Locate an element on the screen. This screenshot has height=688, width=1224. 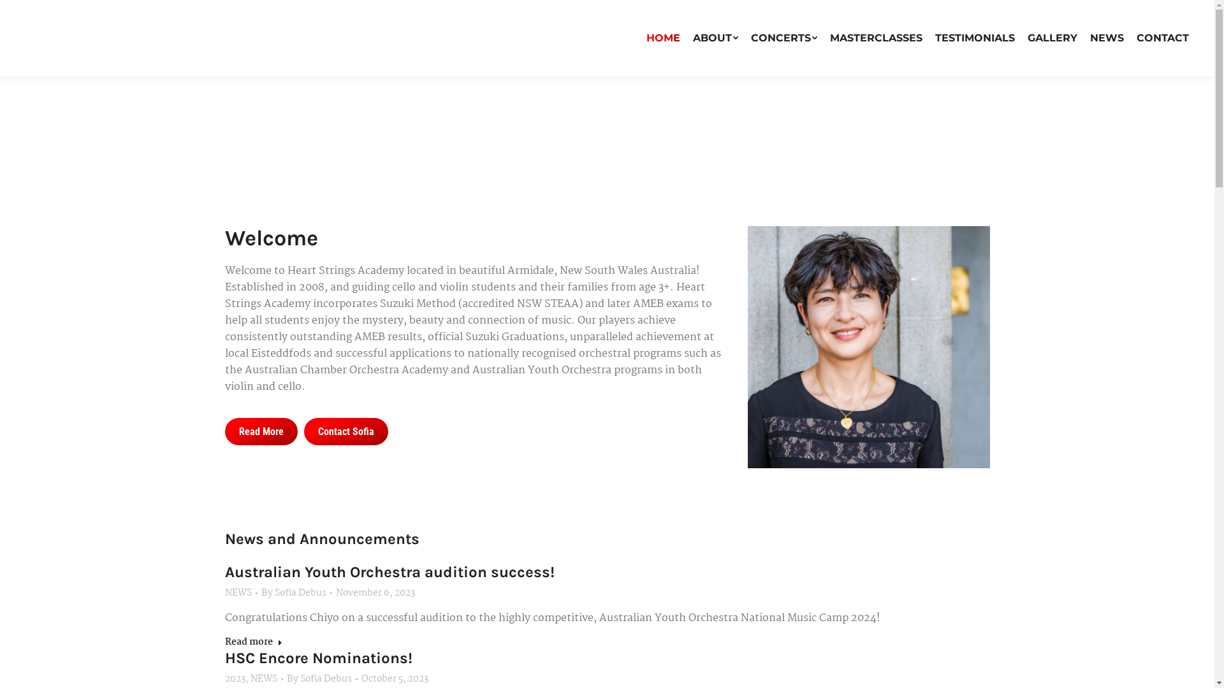
GALLERY is located at coordinates (1053, 38).